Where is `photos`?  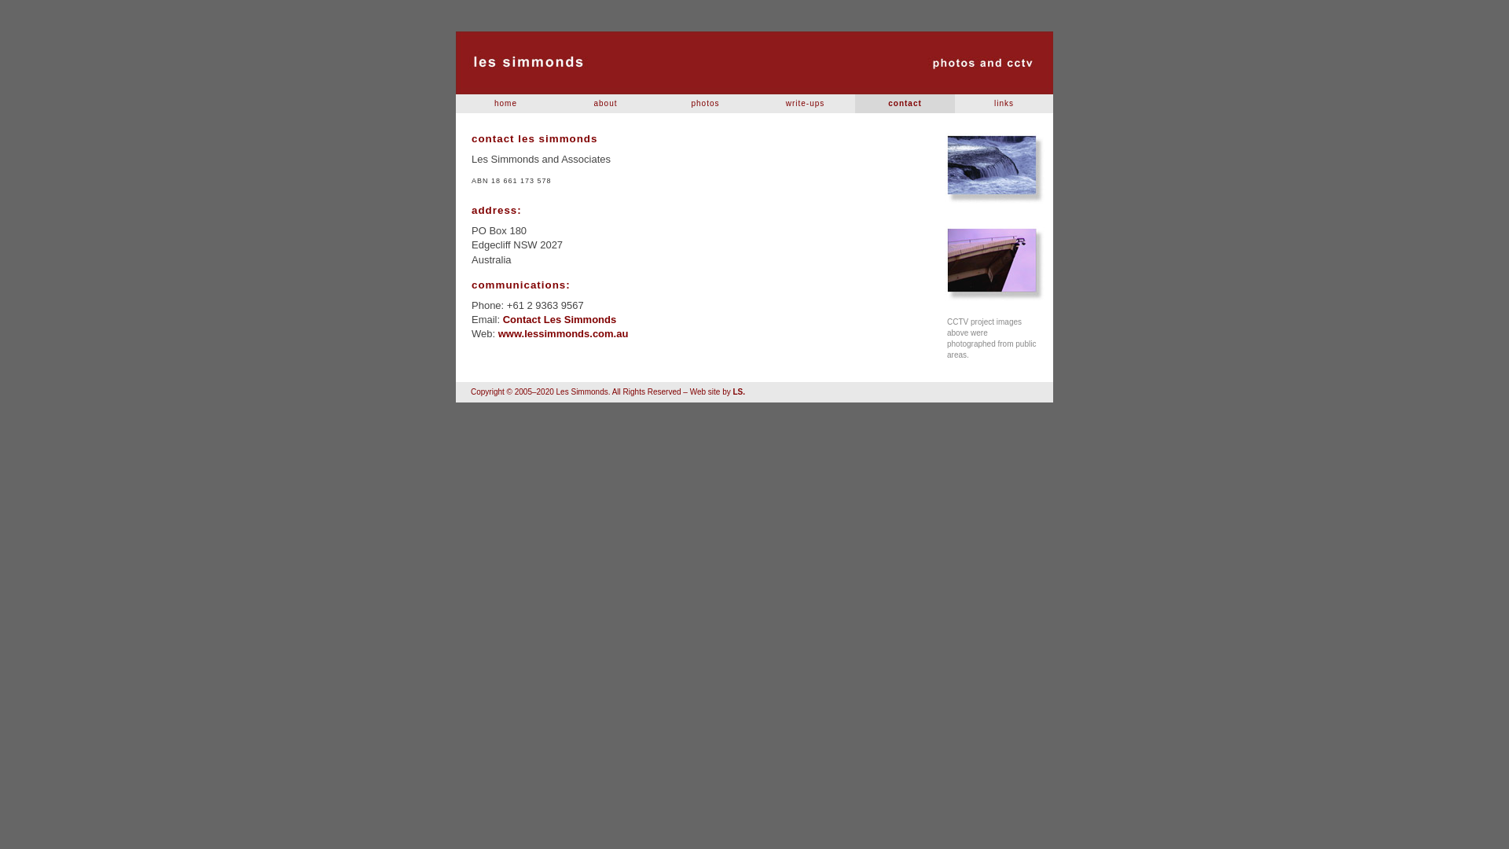
photos is located at coordinates (706, 104).